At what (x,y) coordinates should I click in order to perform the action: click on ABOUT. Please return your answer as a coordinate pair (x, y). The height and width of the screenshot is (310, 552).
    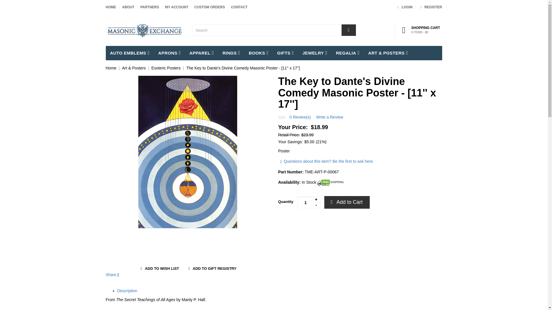
    Looking at the image, I should click on (404, 7).